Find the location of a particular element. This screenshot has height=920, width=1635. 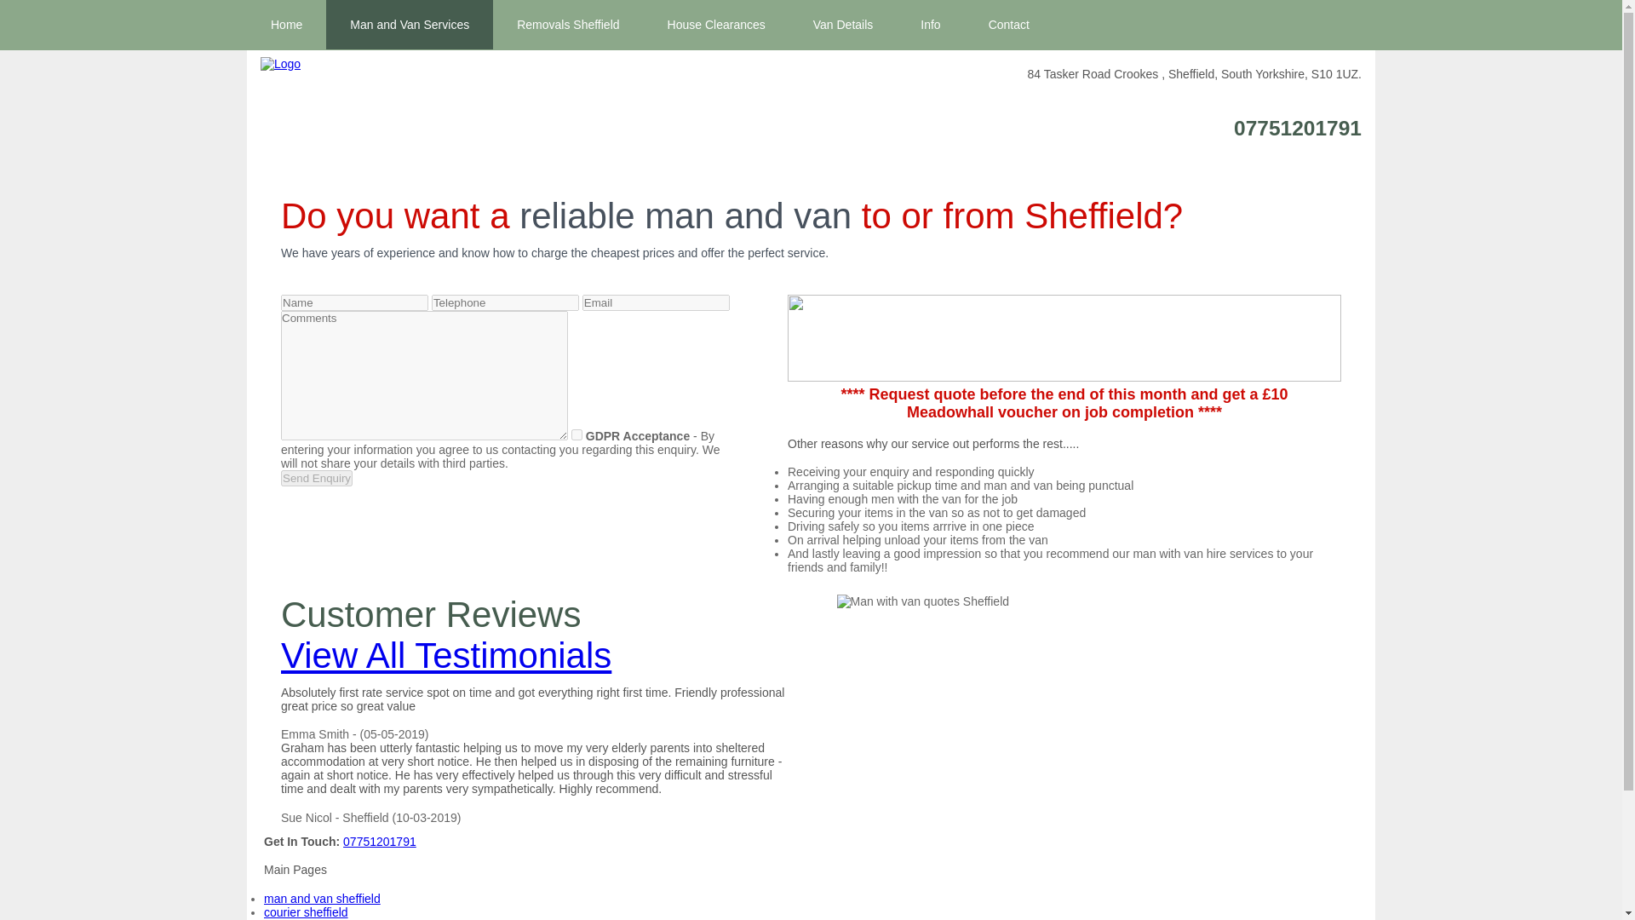

Man and Van Services is located at coordinates (409, 25).